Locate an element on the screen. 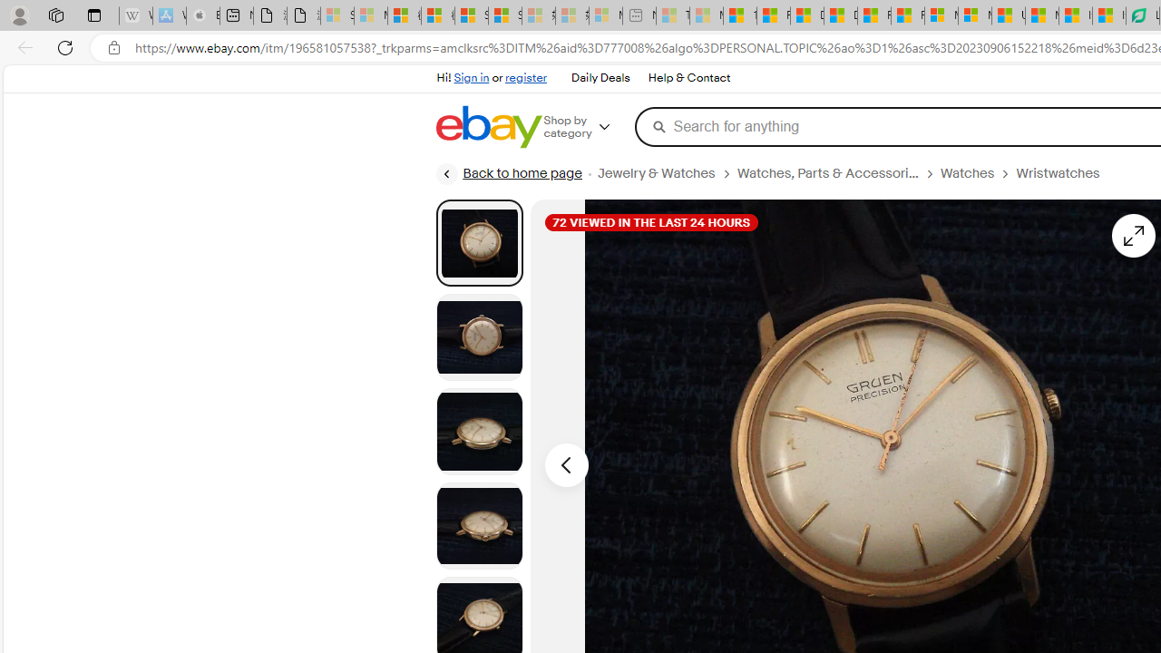 The image size is (1161, 653). Previous image - Item images thumbnails is located at coordinates (566, 464).